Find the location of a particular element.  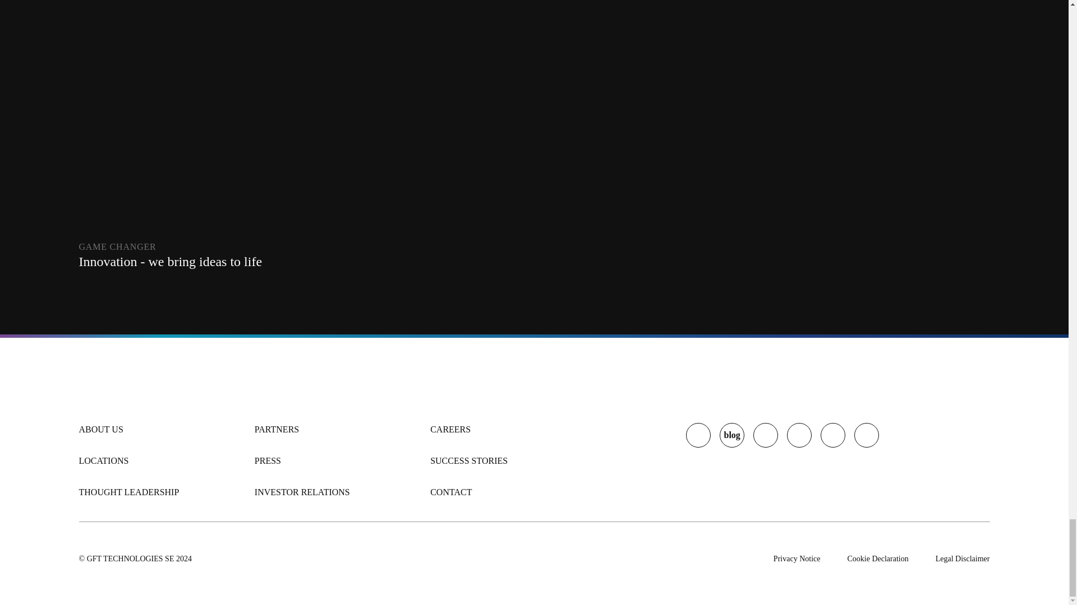

CONTACT is located at coordinates (450, 492).